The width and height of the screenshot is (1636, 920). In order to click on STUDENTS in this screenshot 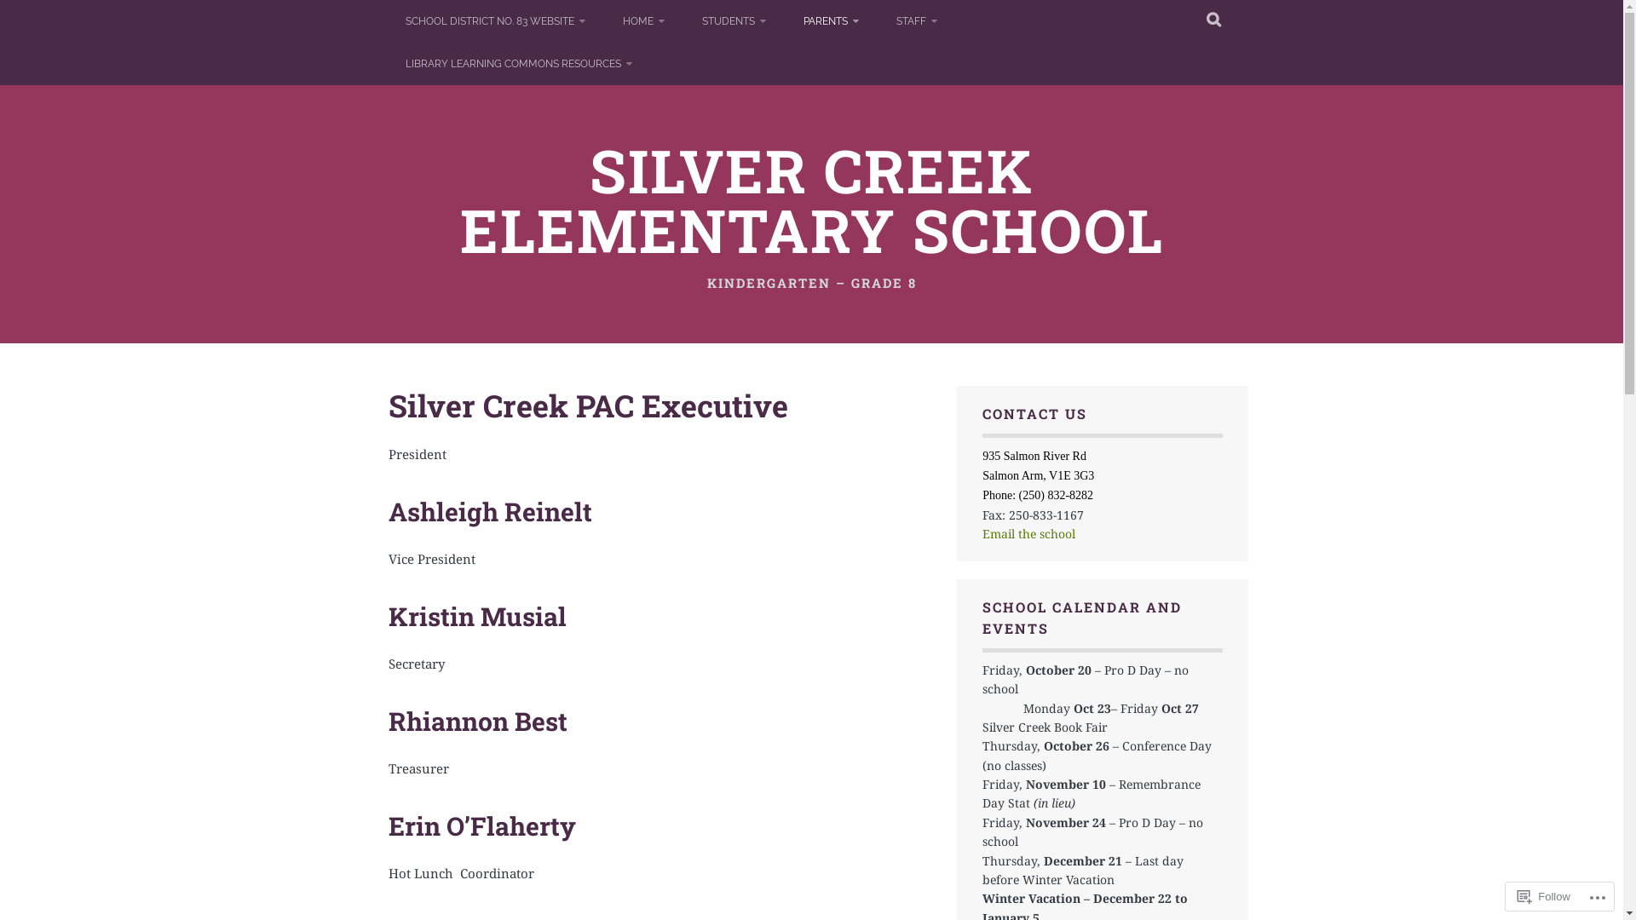, I will do `click(734, 21)`.